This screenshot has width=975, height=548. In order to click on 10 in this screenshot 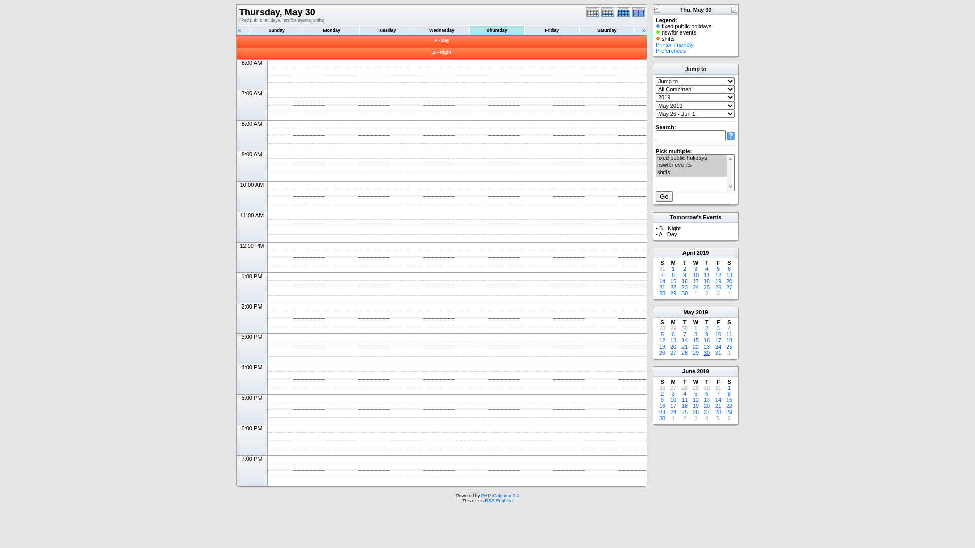, I will do `click(696, 275)`.